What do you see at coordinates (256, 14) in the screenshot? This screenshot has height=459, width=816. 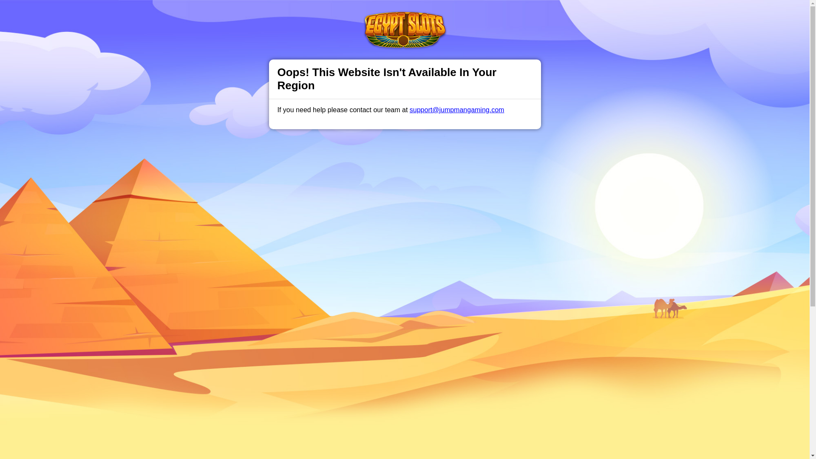 I see `Trophies` at bounding box center [256, 14].